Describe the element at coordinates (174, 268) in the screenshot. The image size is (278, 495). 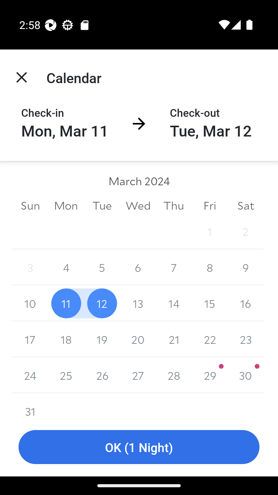
I see `7 7 March 2024` at that location.